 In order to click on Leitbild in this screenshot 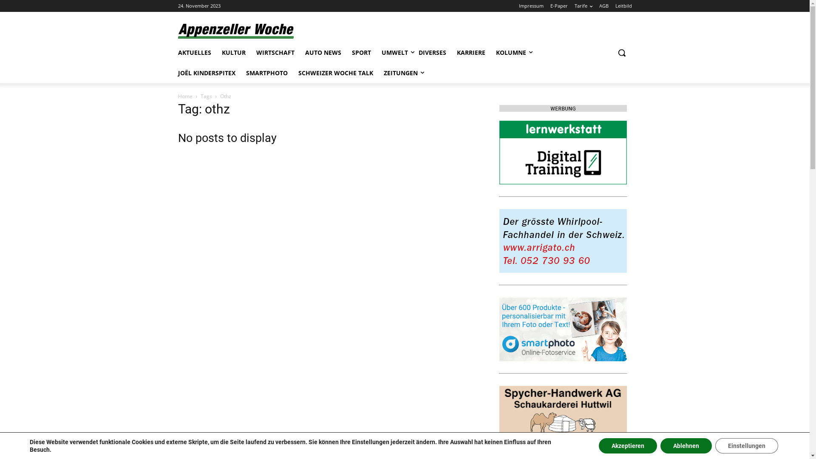, I will do `click(624, 6)`.